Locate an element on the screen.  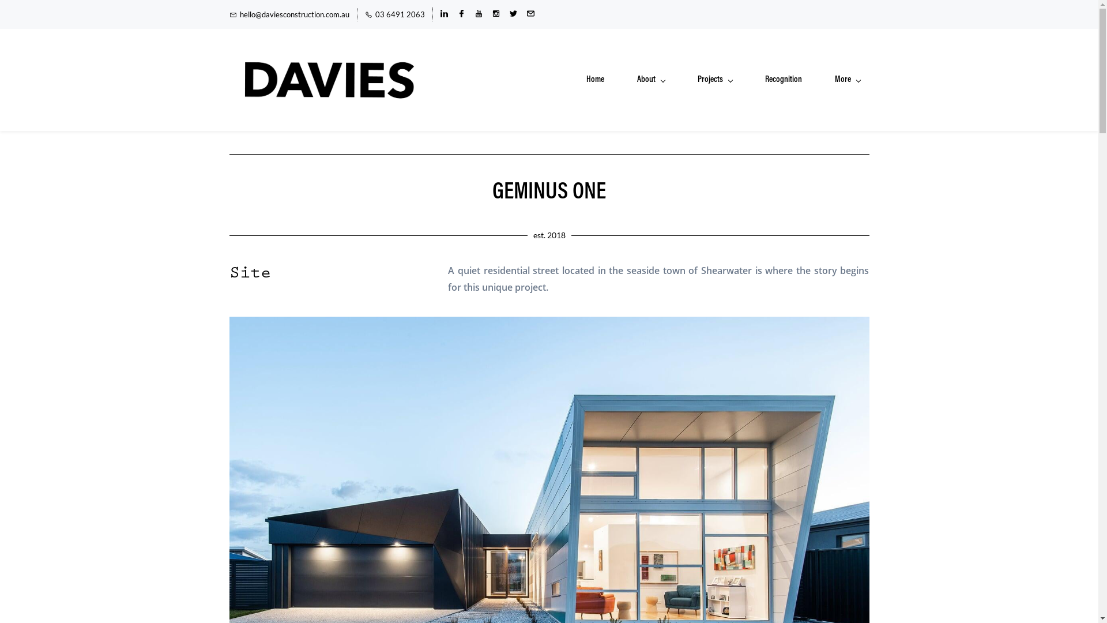
Recognition is located at coordinates (783, 80).